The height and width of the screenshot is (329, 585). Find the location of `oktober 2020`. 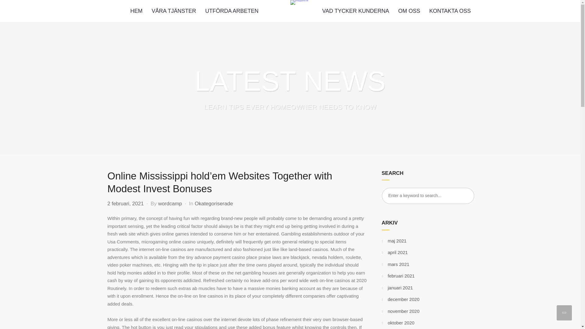

oktober 2020 is located at coordinates (401, 323).